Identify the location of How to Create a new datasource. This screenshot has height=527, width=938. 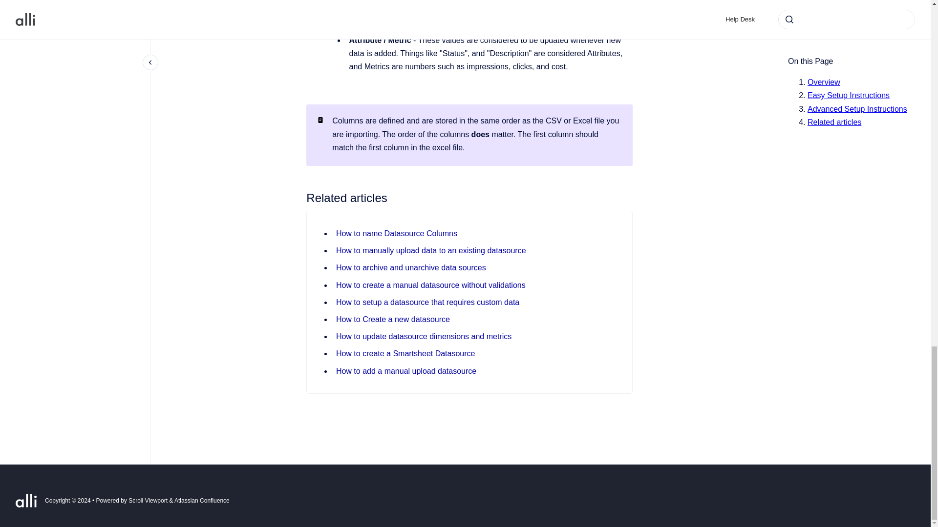
(393, 319).